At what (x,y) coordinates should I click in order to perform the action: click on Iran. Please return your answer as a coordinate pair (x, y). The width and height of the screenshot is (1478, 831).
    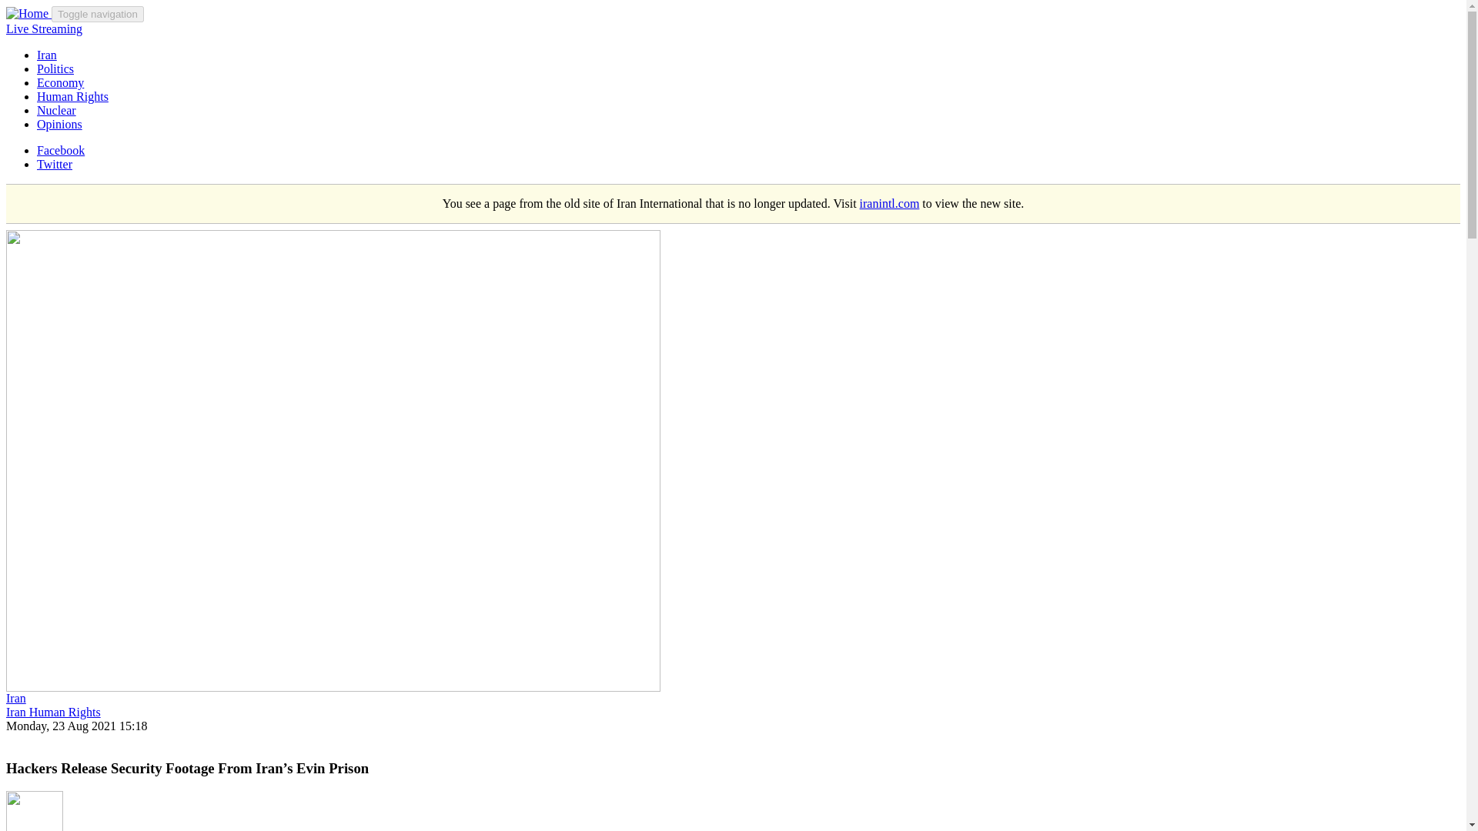
    Looking at the image, I should click on (47, 54).